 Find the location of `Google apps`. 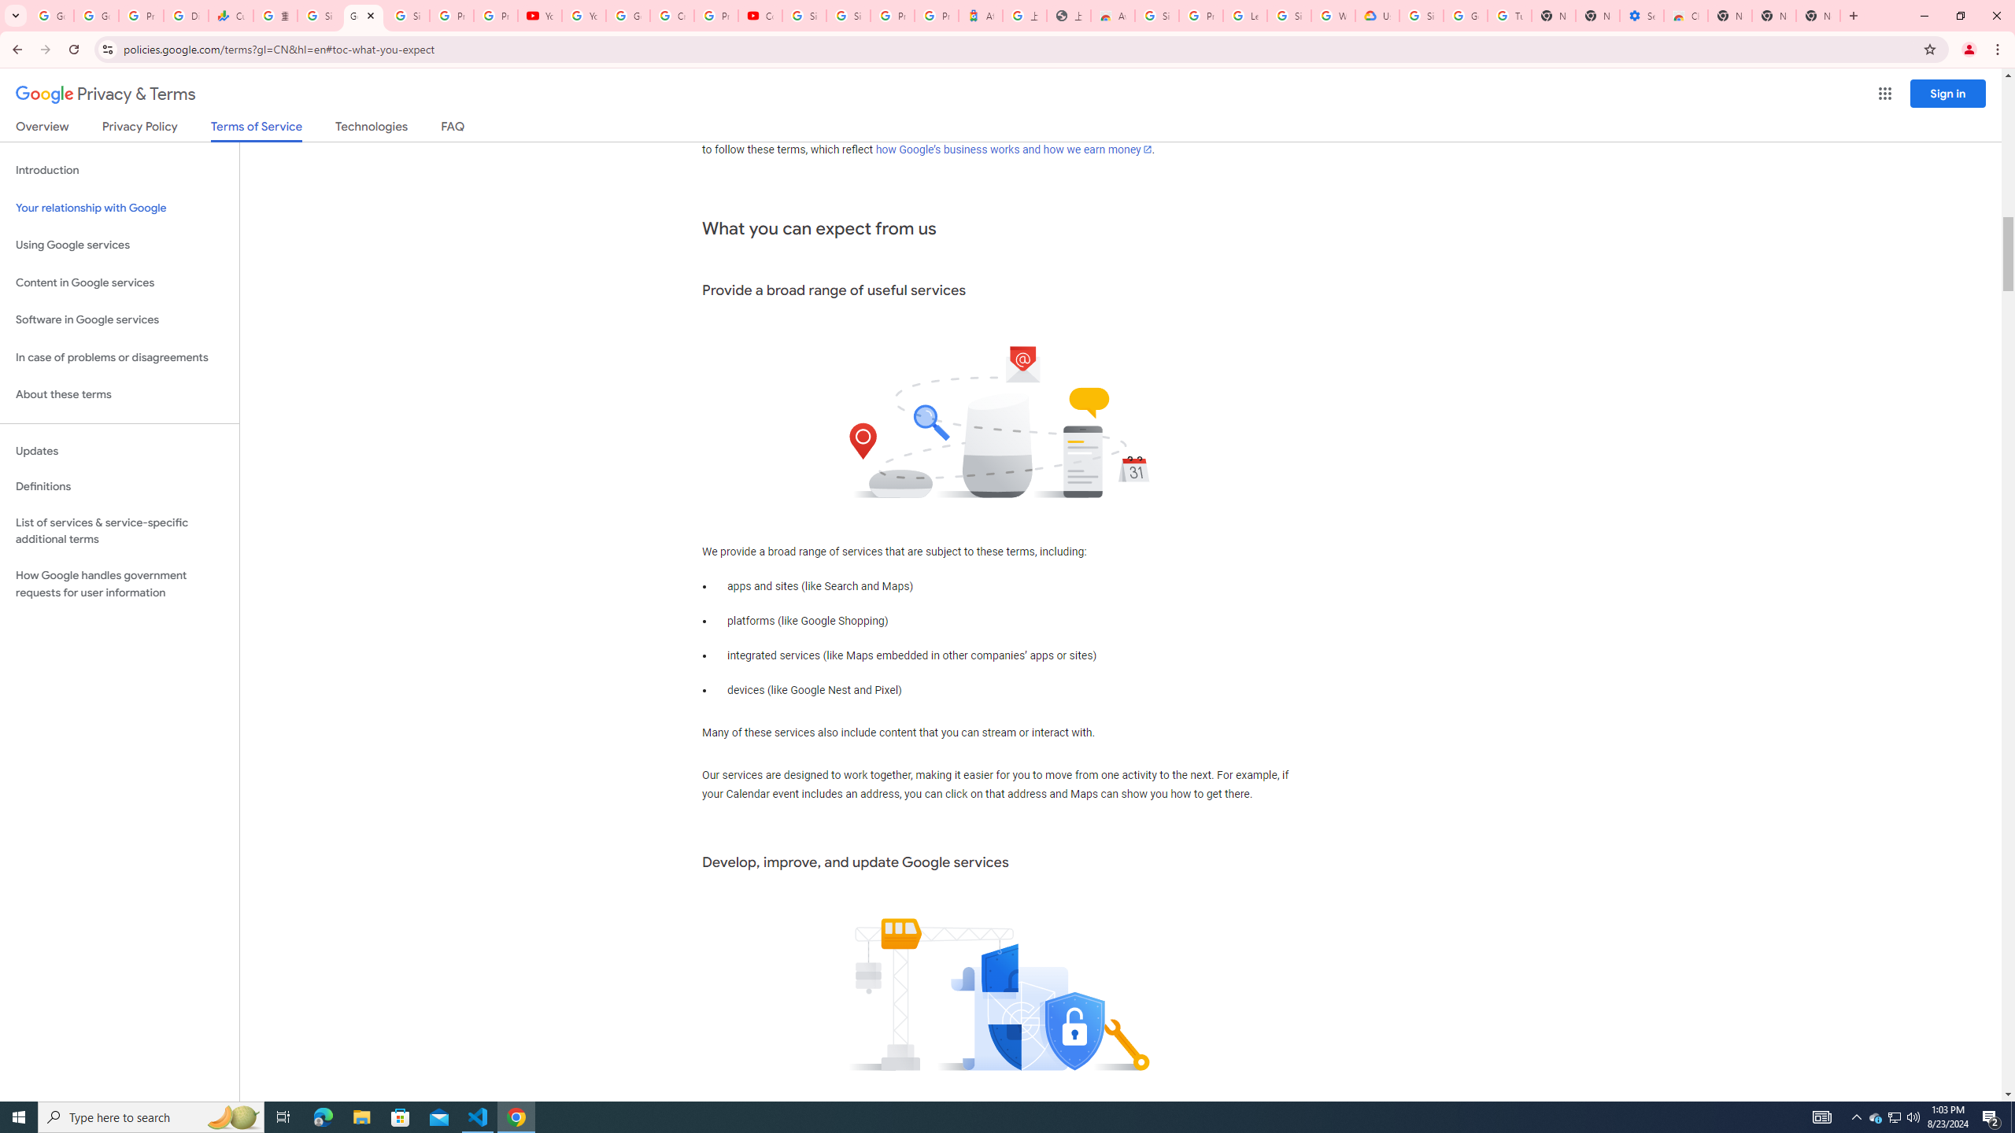

Google apps is located at coordinates (1884, 94).